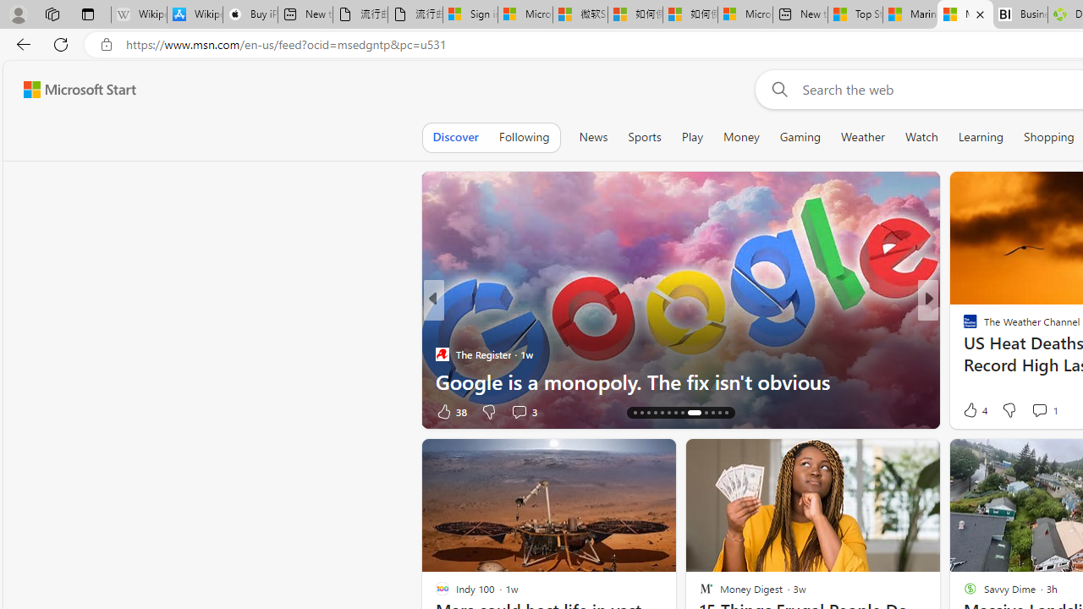 This screenshot has width=1083, height=609. Describe the element at coordinates (9, 411) in the screenshot. I see `View comments 53 Comment` at that location.